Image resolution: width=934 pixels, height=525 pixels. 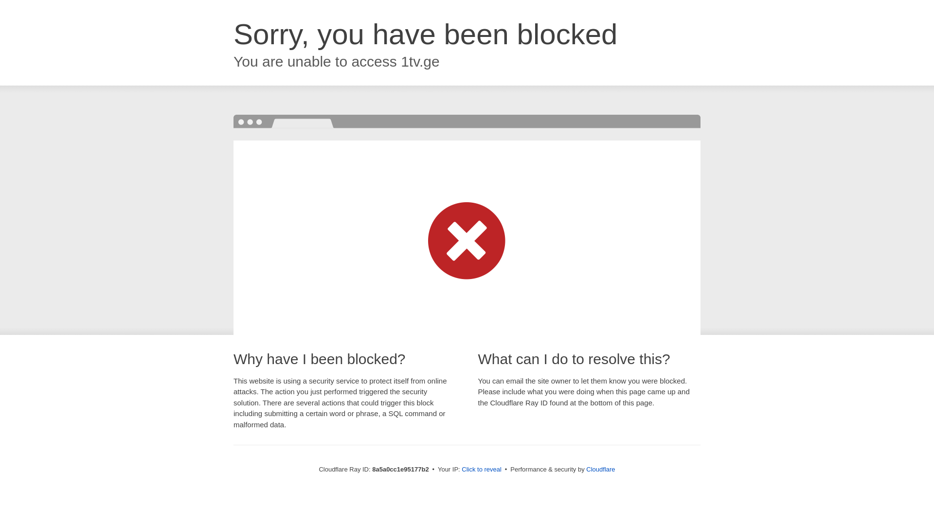 What do you see at coordinates (600, 469) in the screenshot?
I see `Cloudflare` at bounding box center [600, 469].